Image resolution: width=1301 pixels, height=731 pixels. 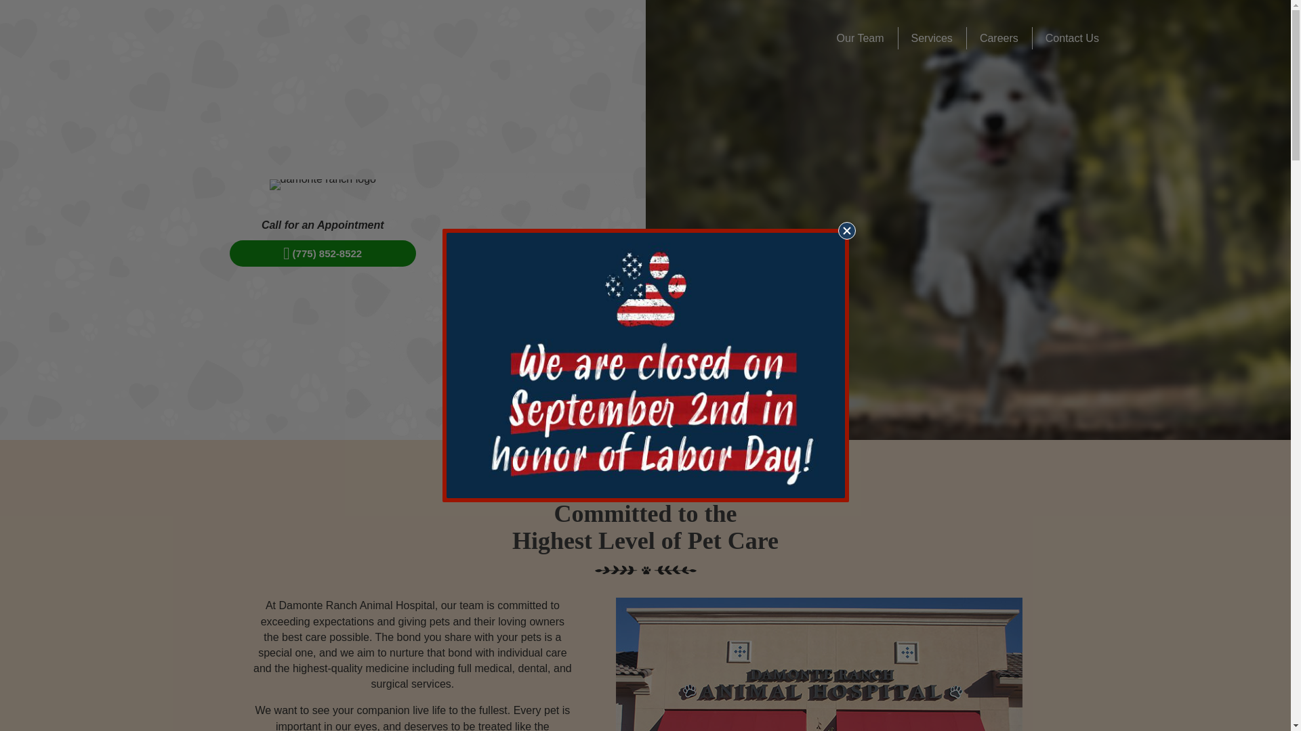 I want to click on Services, so click(x=932, y=38).